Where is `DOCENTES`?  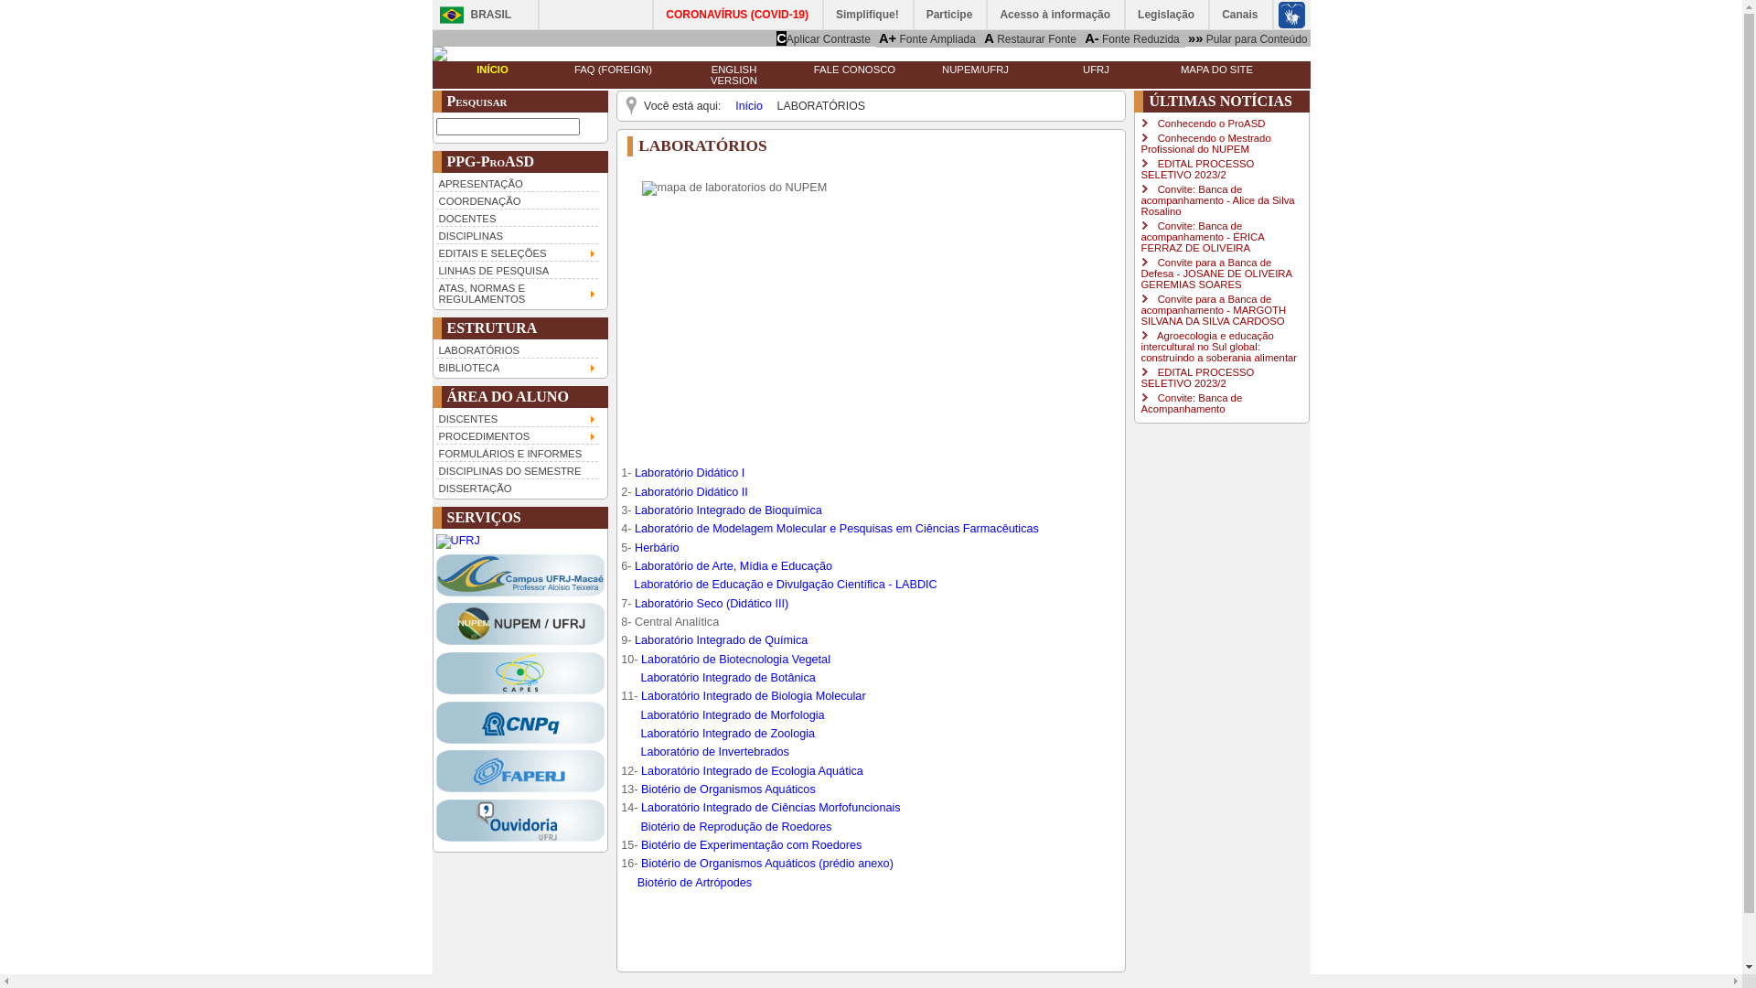
DOCENTES is located at coordinates (517, 218).